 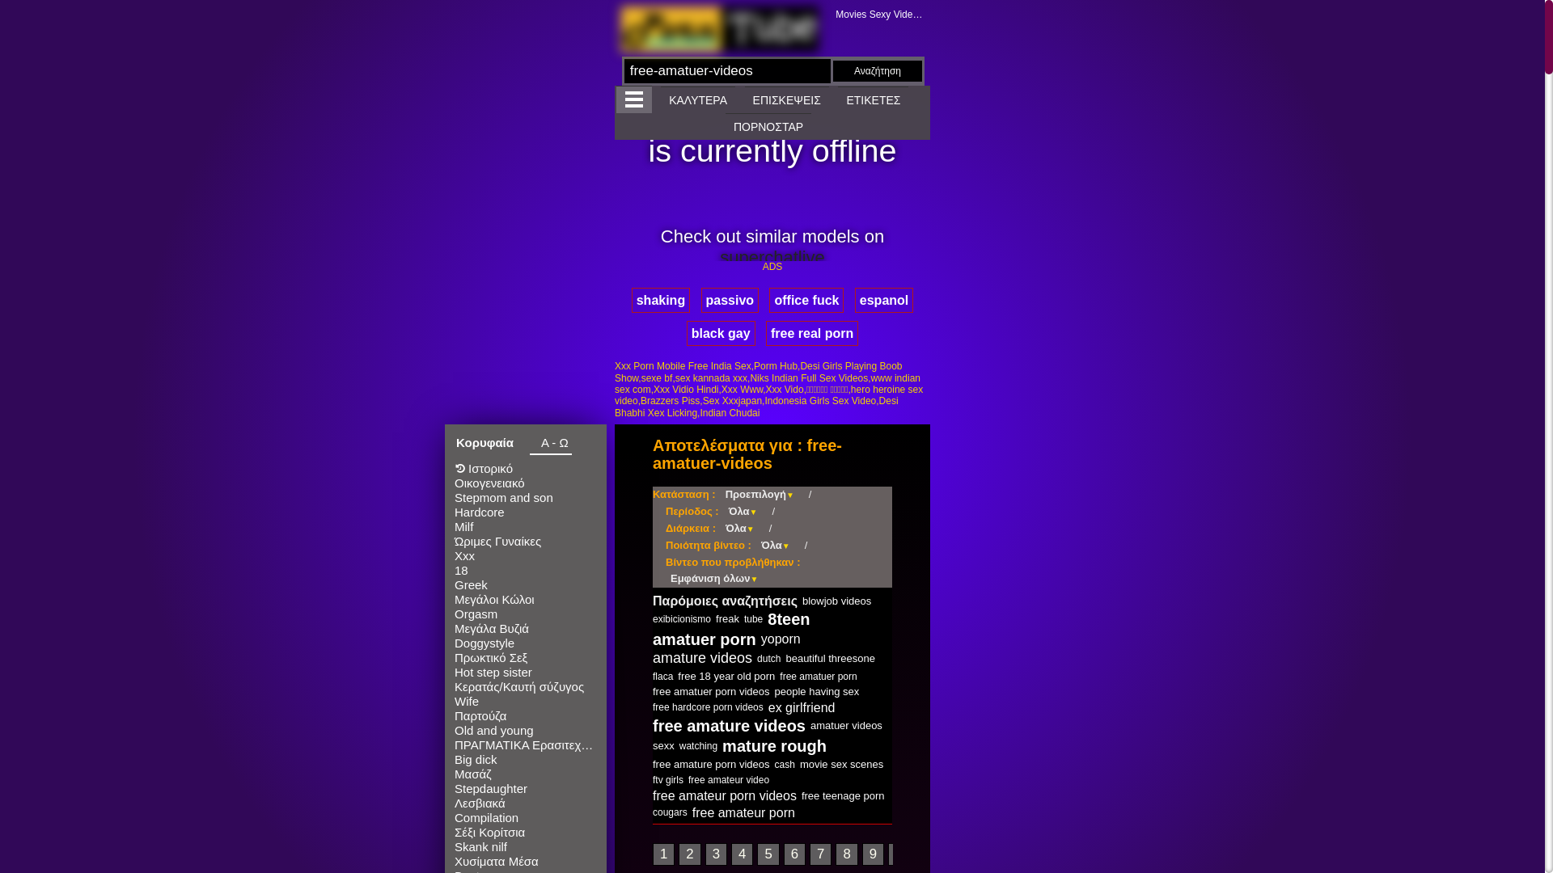 What do you see at coordinates (661, 301) in the screenshot?
I see `shaking` at bounding box center [661, 301].